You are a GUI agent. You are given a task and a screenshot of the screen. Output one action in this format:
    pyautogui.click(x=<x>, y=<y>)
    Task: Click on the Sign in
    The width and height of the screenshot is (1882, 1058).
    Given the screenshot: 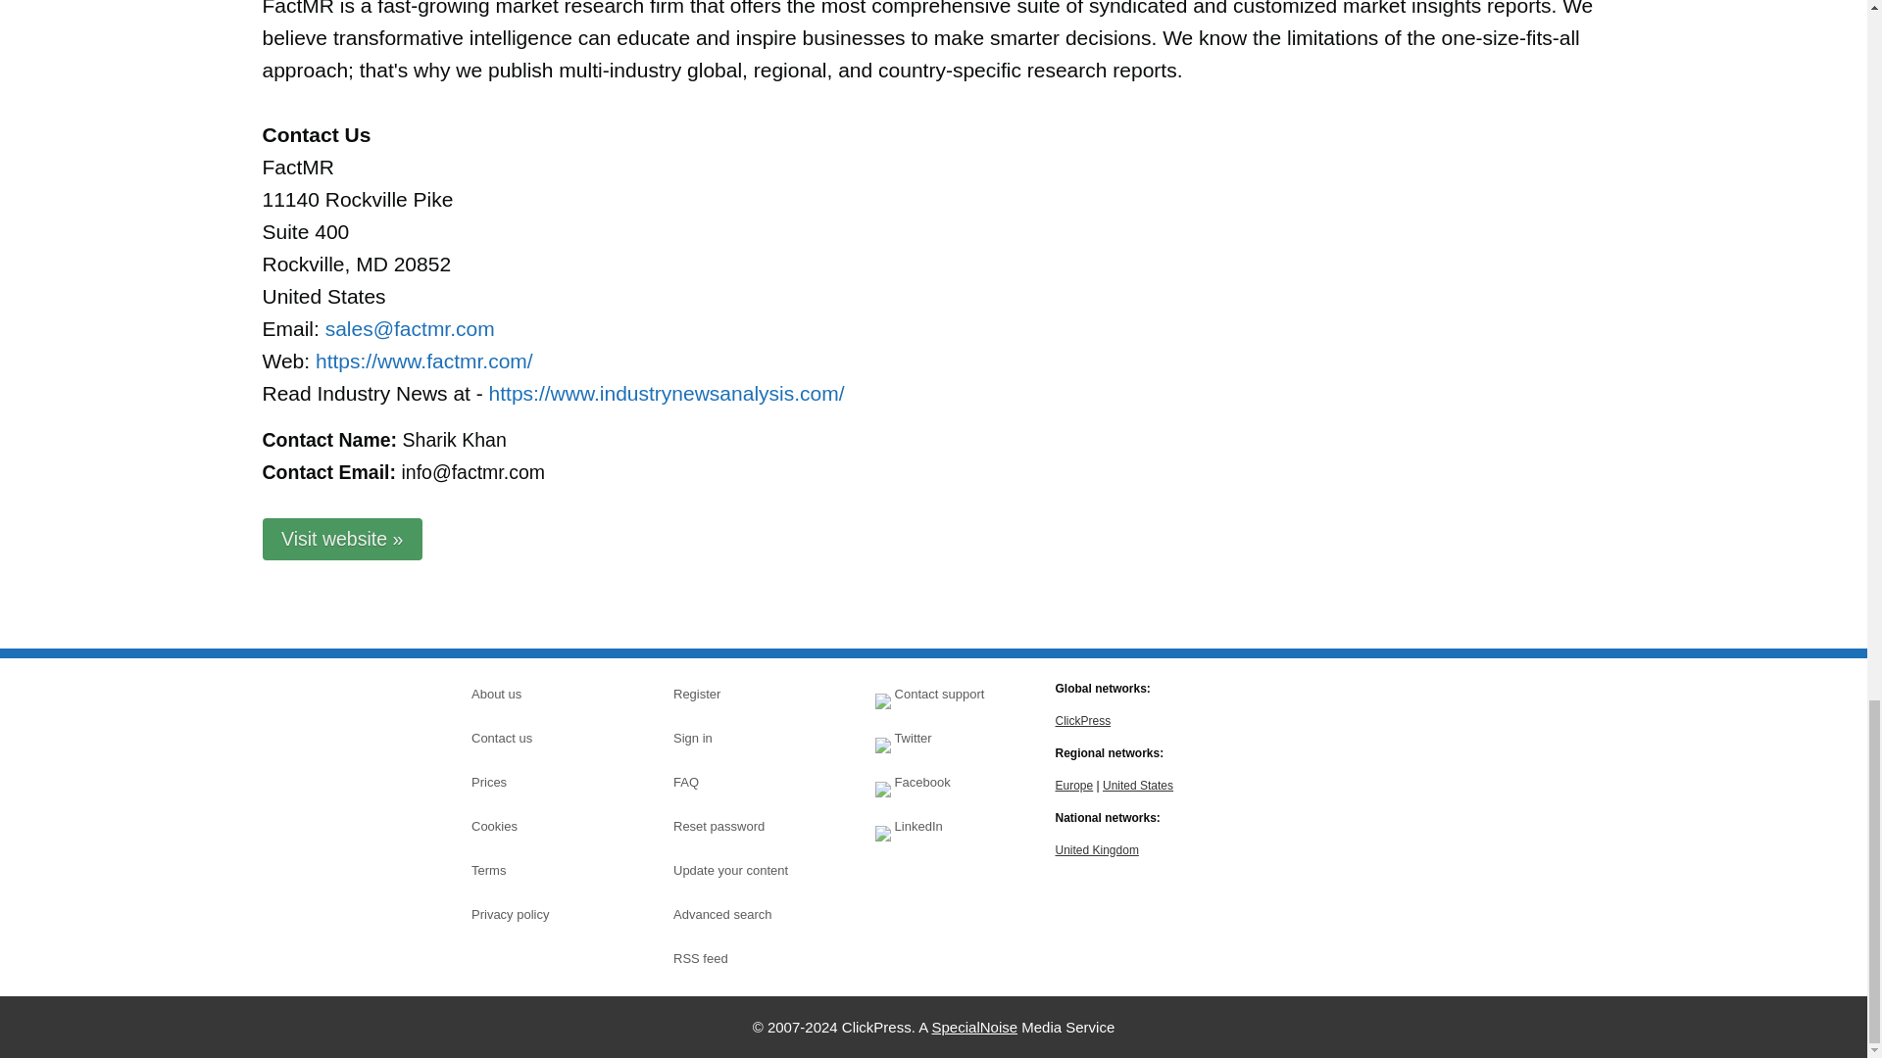 What is the action you would take?
    pyautogui.click(x=742, y=738)
    